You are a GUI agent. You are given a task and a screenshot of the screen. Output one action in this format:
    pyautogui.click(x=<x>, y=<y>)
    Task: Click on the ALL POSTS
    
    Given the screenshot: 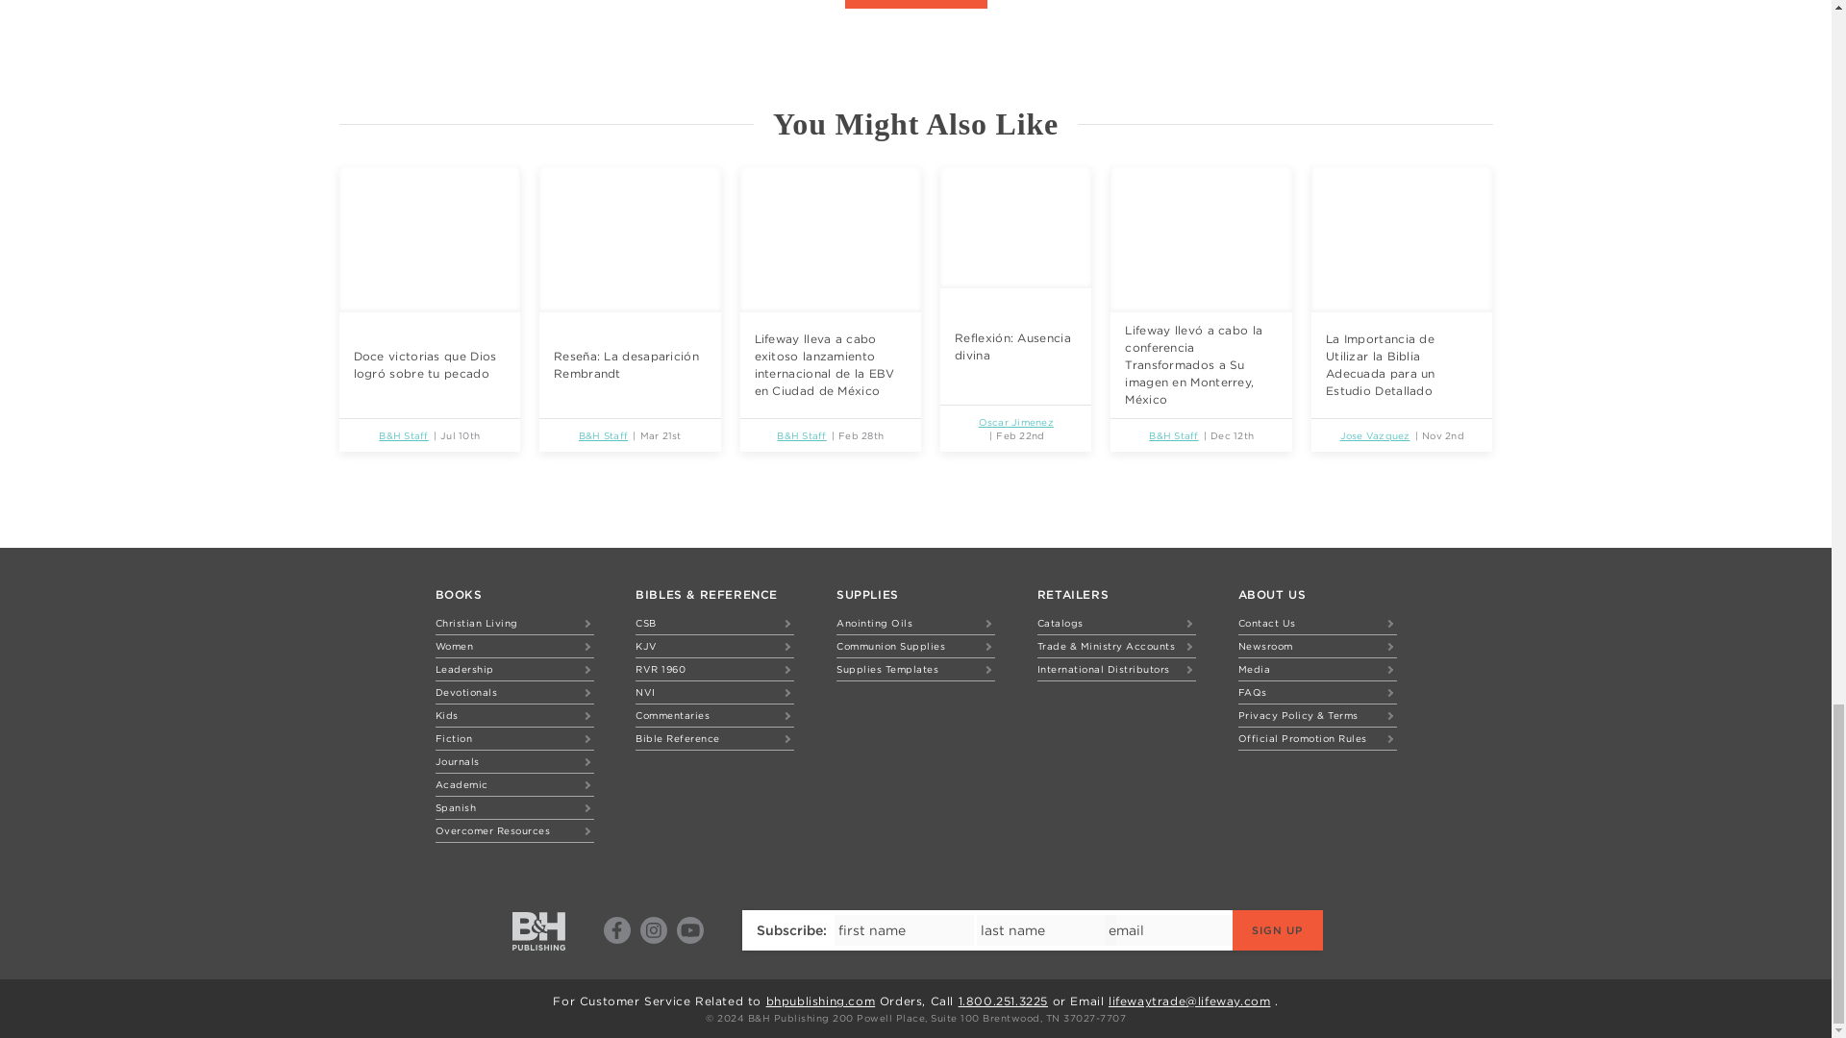 What is the action you would take?
    pyautogui.click(x=914, y=4)
    